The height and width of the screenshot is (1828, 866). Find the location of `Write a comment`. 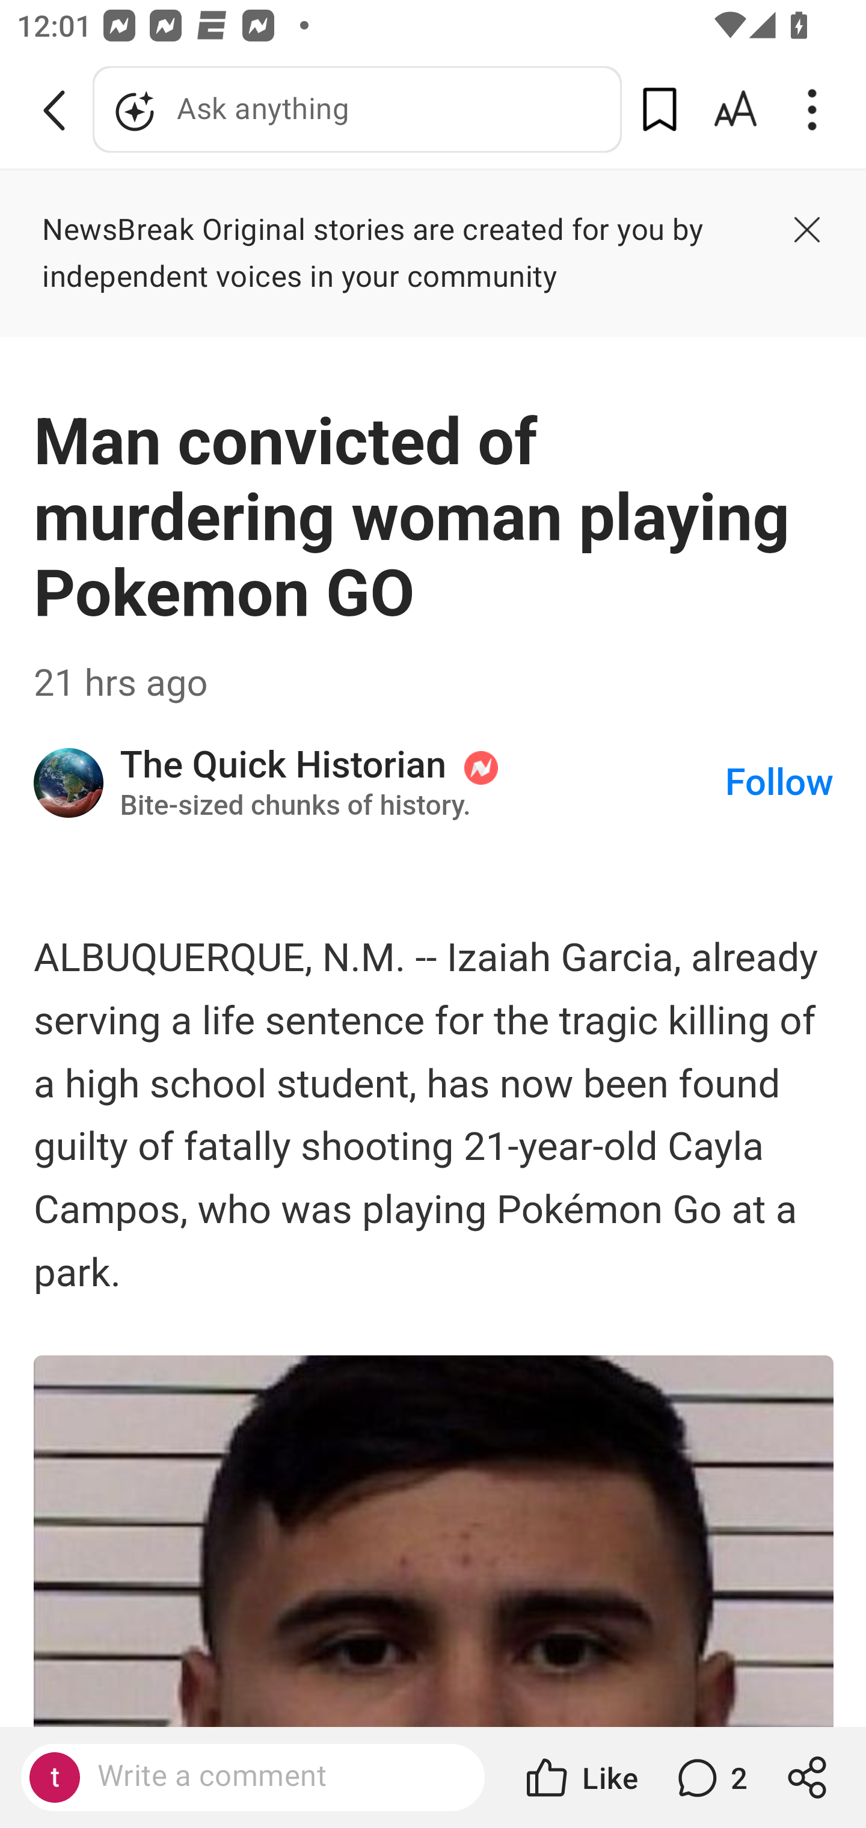

Write a comment is located at coordinates (273, 1776).